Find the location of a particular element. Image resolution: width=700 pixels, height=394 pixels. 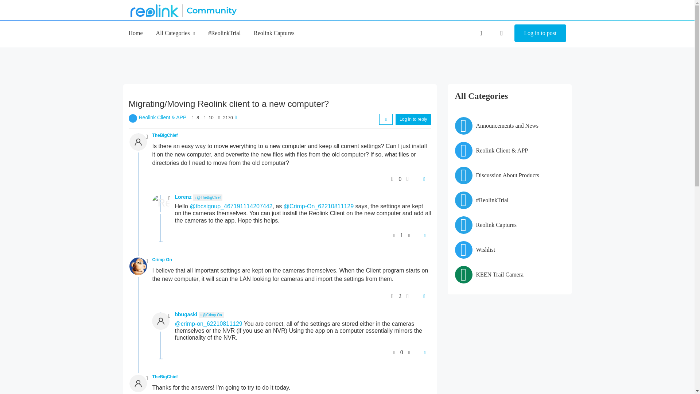

8 is located at coordinates (198, 118).